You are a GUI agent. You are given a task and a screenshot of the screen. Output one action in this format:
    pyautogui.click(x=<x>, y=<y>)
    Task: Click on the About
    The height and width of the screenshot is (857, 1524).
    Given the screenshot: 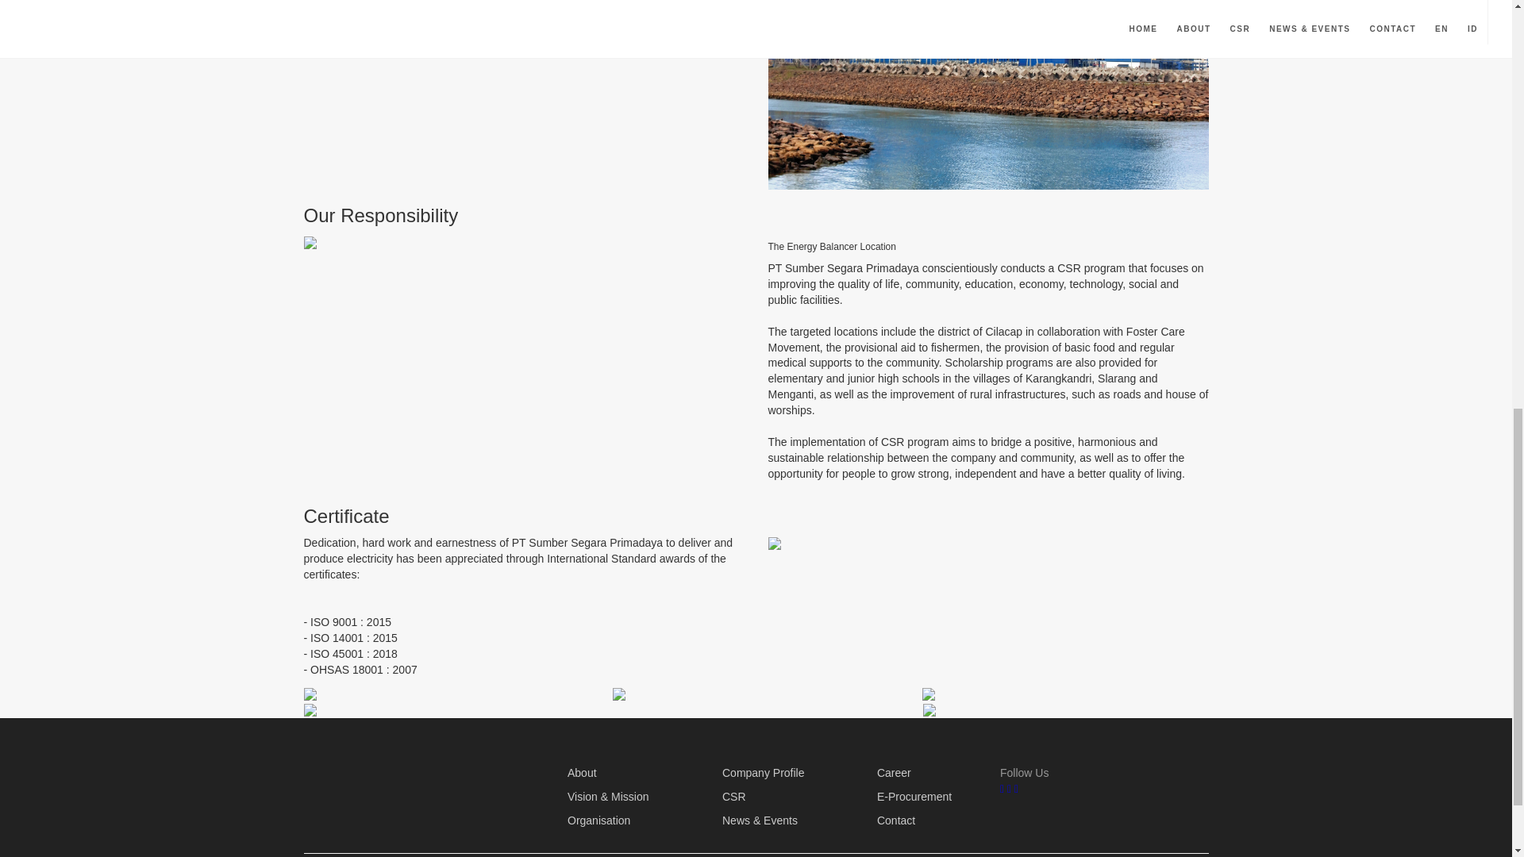 What is the action you would take?
    pyautogui.click(x=582, y=773)
    